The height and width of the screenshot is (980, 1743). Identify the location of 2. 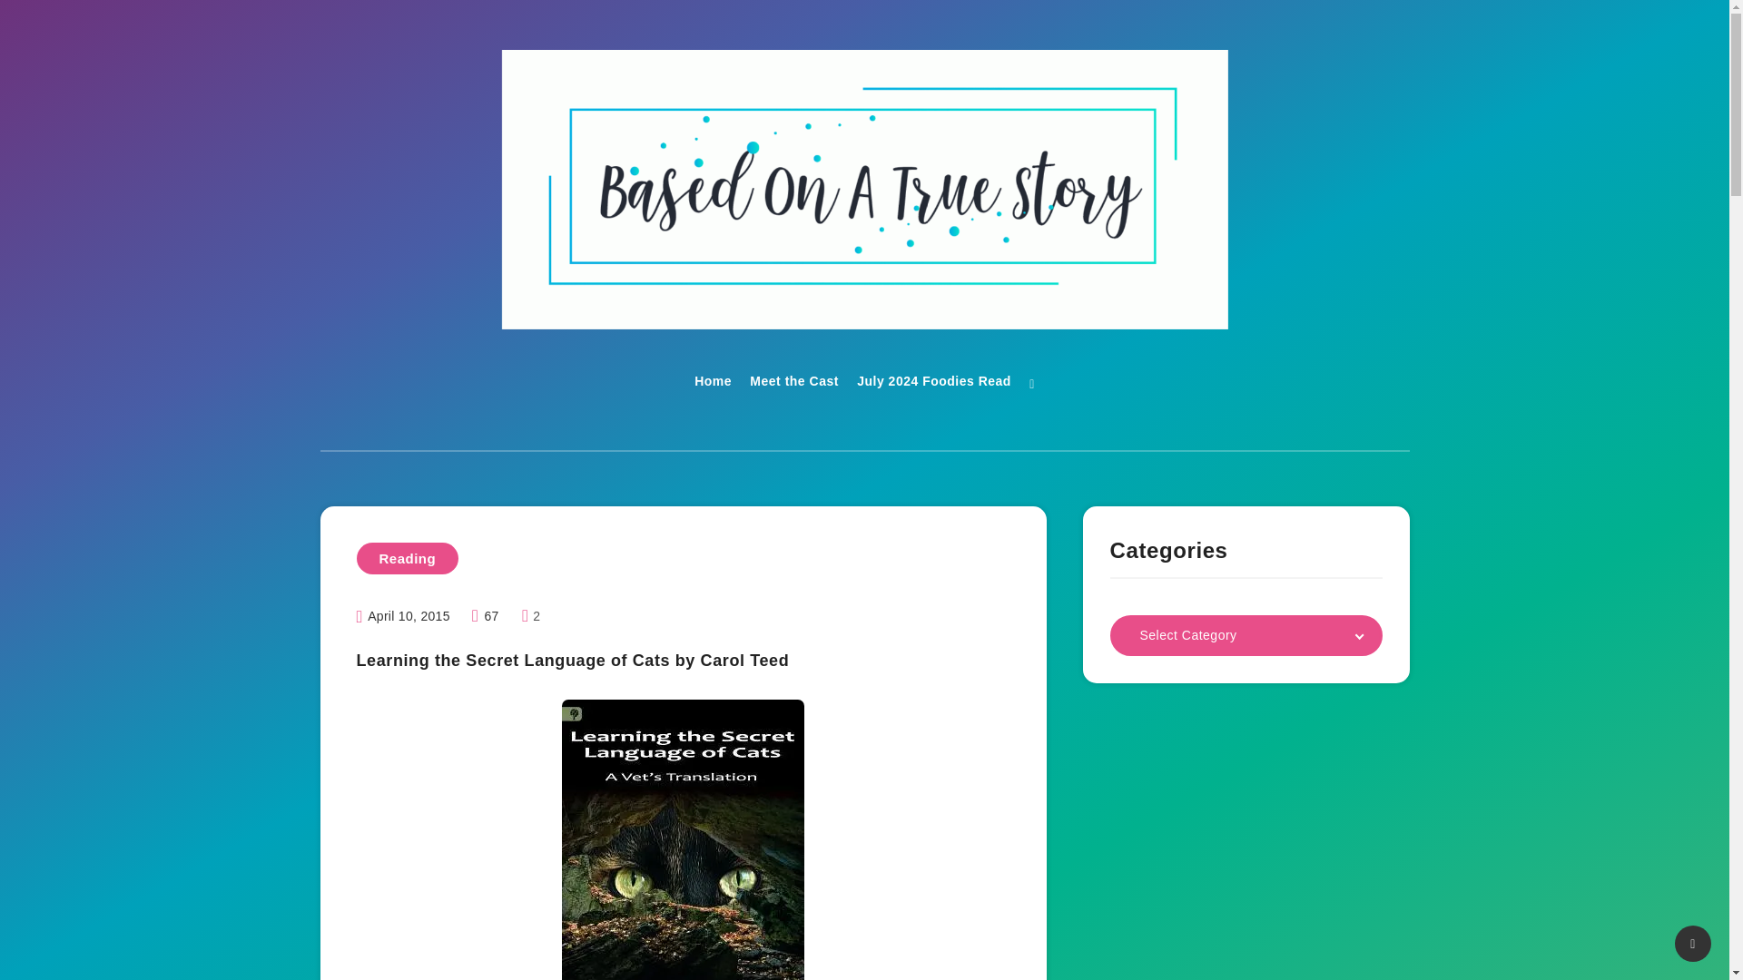
(530, 615).